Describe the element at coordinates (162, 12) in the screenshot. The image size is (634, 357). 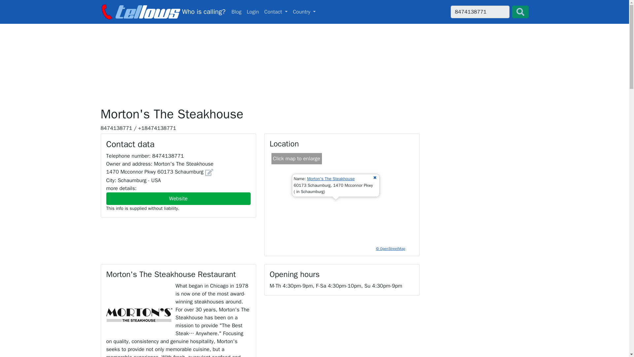
I see `tellows - the community for calls, phone spam and complaints` at that location.